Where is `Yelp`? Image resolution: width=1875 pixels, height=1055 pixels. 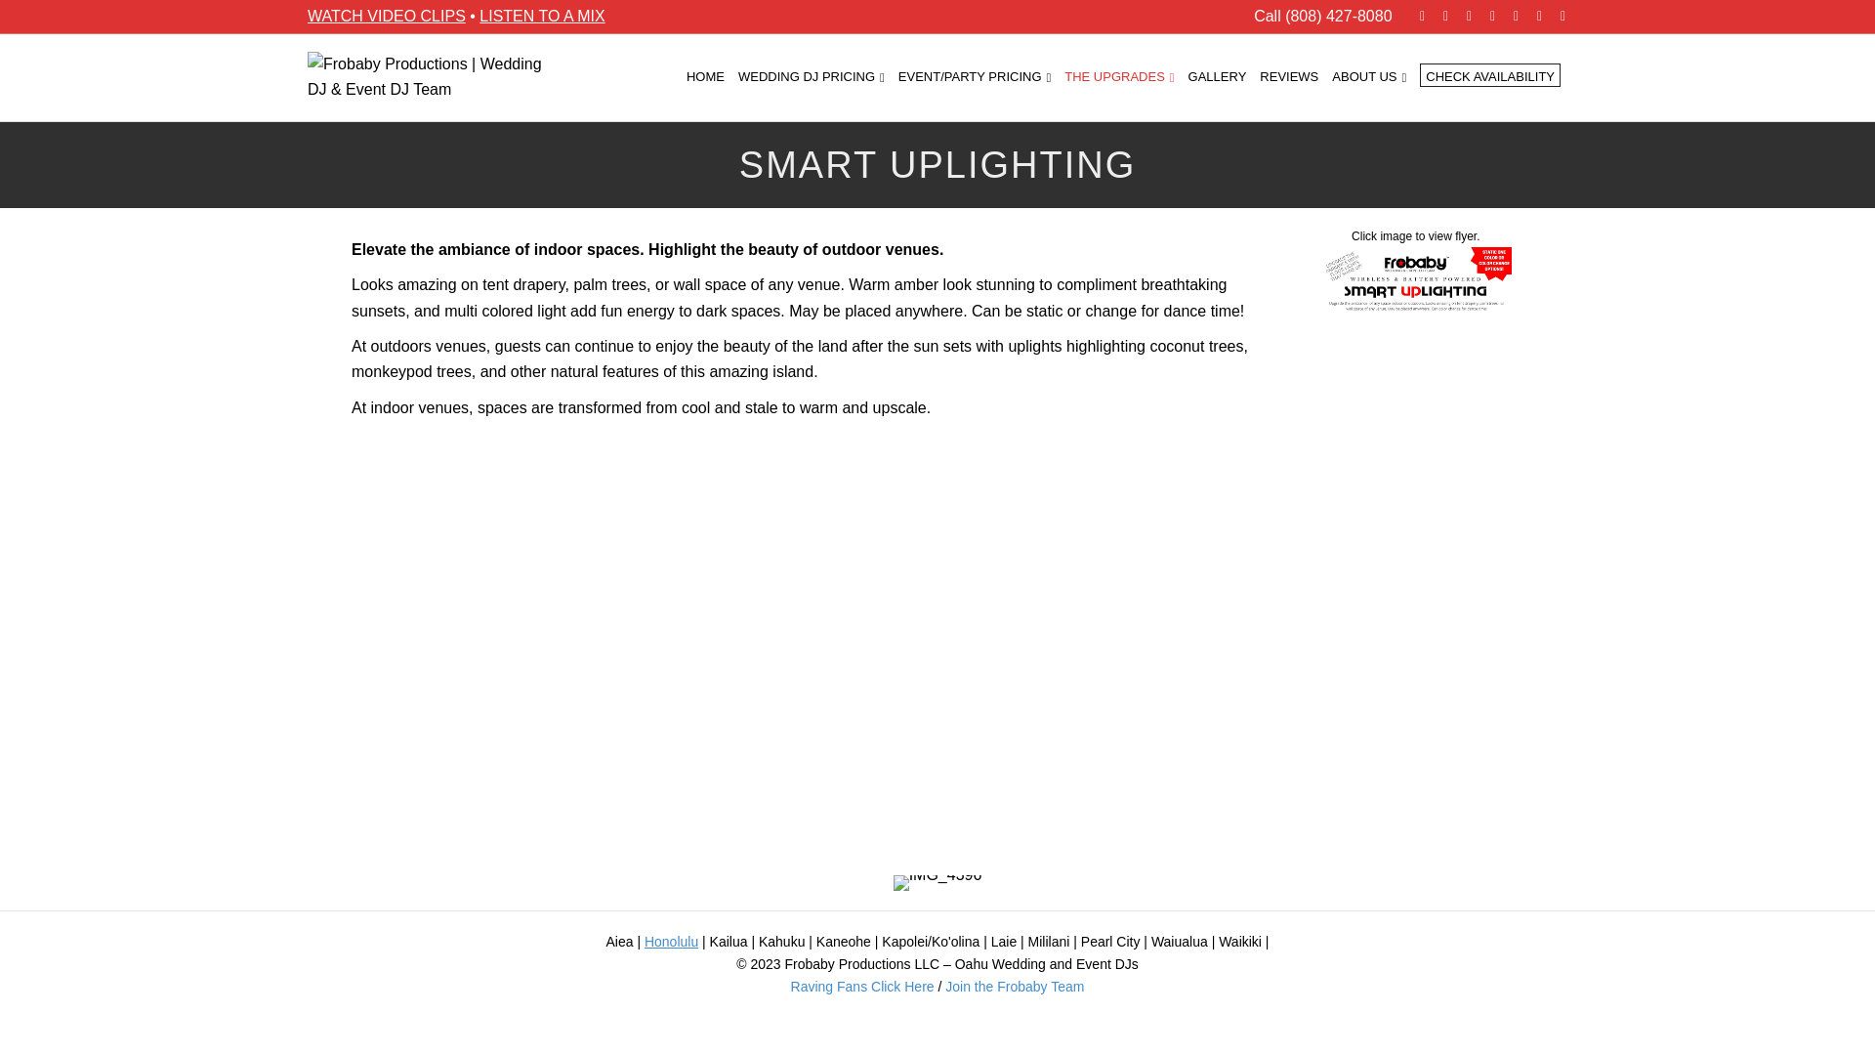
Yelp is located at coordinates (1436, 14).